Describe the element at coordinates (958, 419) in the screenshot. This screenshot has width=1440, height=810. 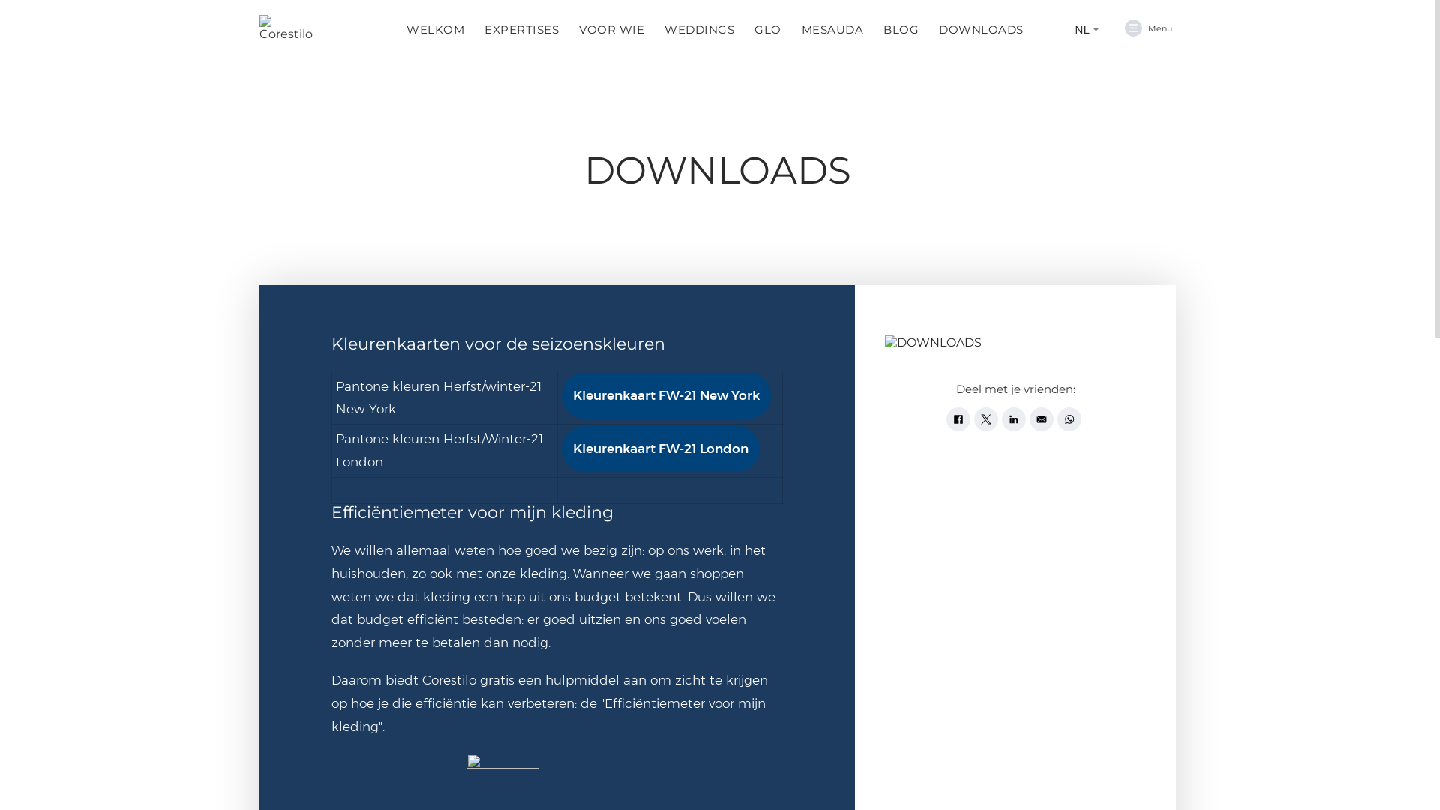
I see `Share via facebook` at that location.